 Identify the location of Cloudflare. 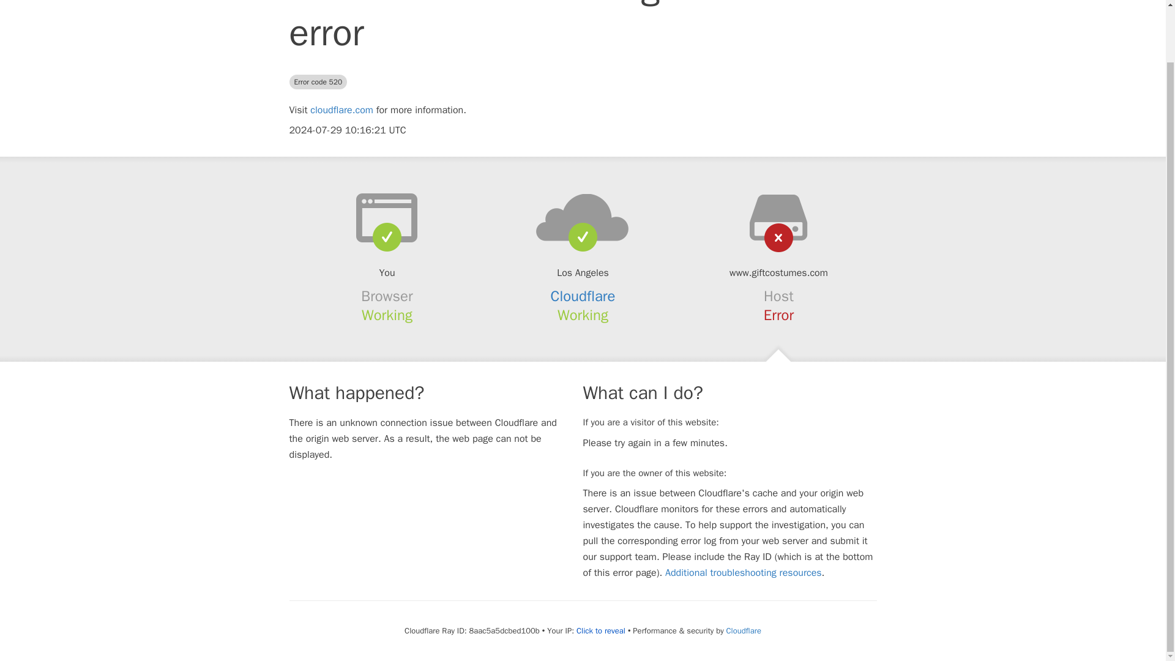
(744, 630).